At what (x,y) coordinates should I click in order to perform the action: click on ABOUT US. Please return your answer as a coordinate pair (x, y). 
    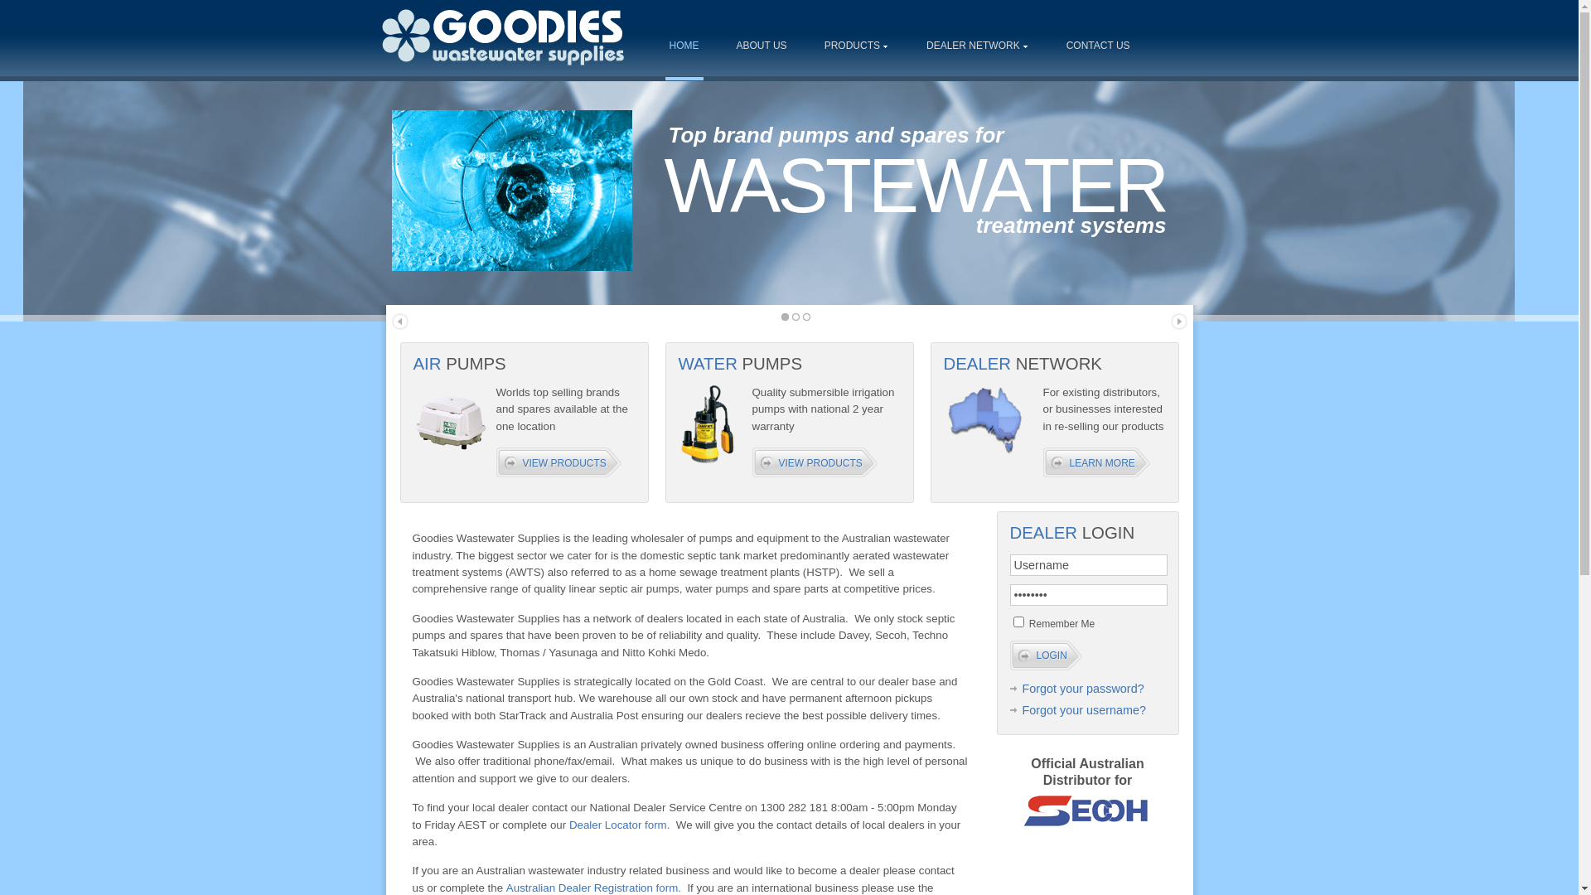
    Looking at the image, I should click on (762, 46).